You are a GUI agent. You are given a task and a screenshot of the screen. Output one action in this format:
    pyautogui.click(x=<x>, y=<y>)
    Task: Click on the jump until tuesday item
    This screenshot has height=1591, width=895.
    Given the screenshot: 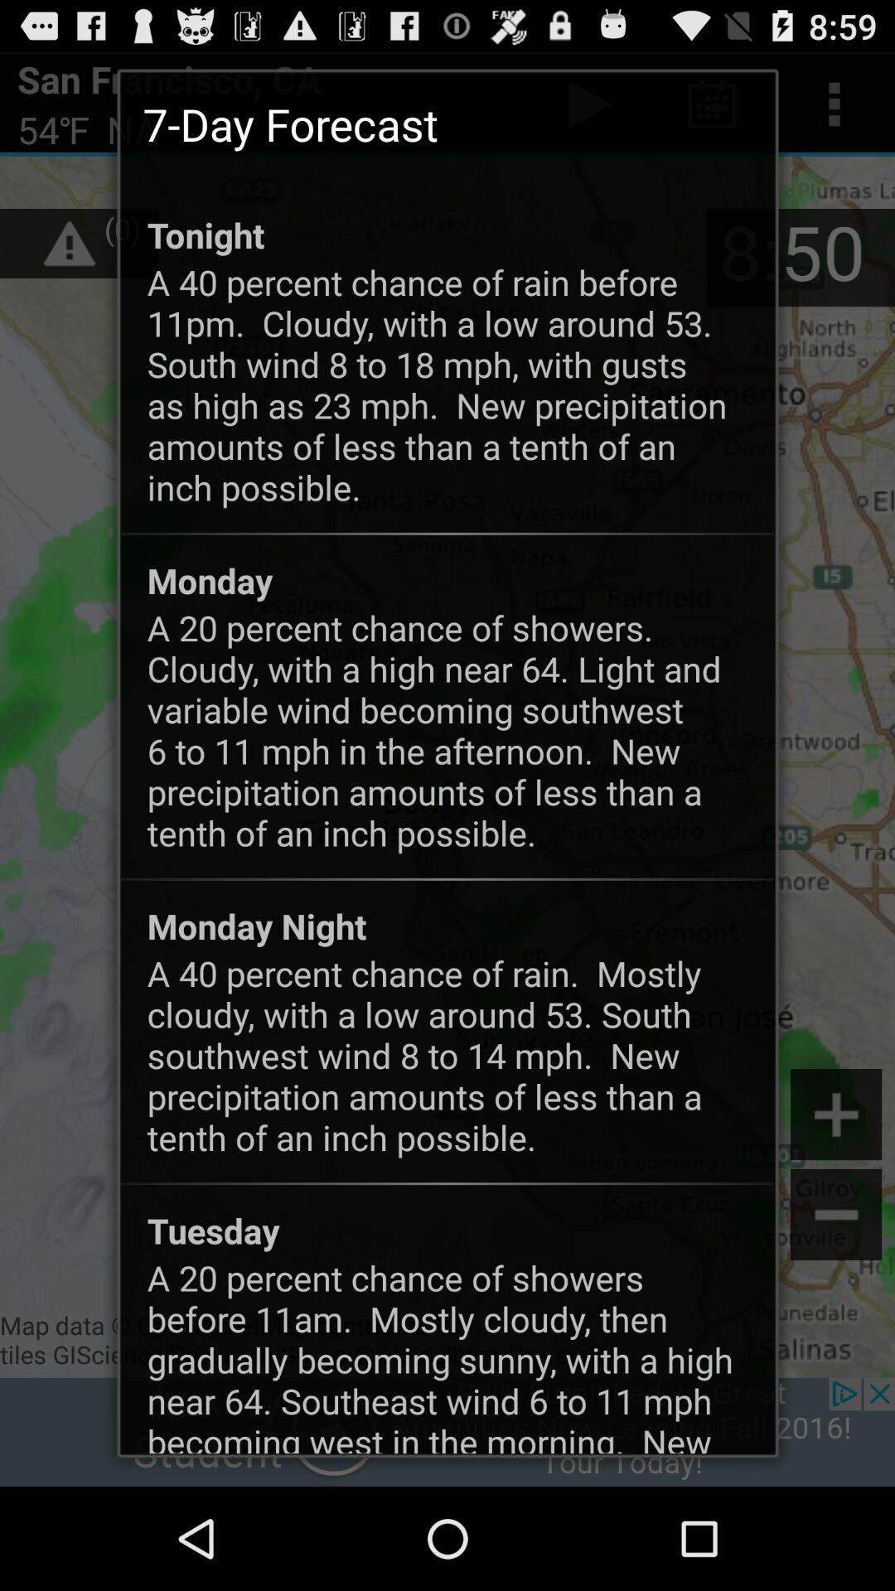 What is the action you would take?
    pyautogui.click(x=213, y=1230)
    